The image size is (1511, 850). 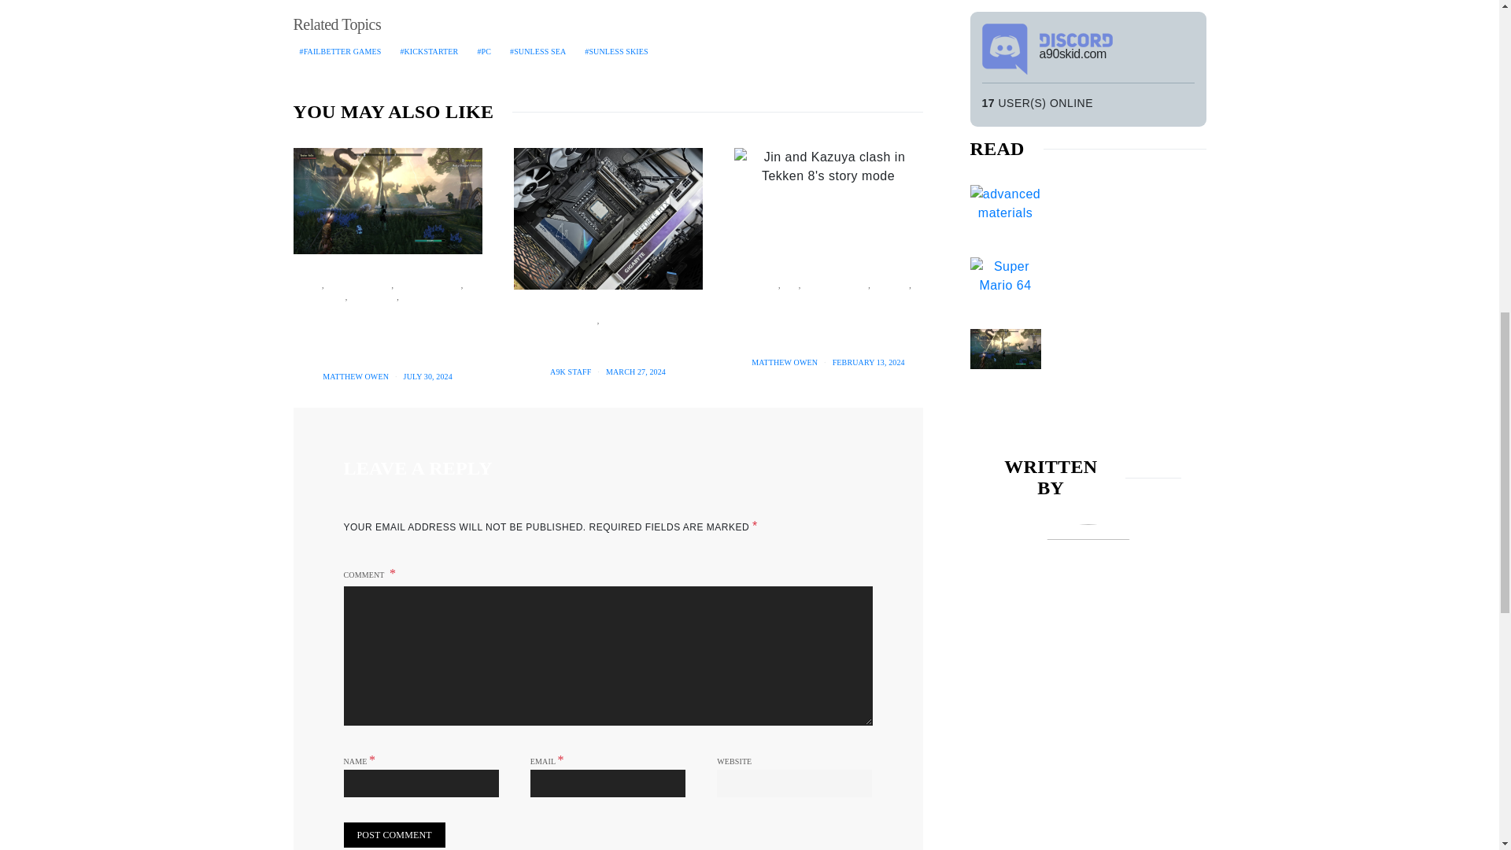 I want to click on View all posts by Matthew Owen, so click(x=356, y=376).